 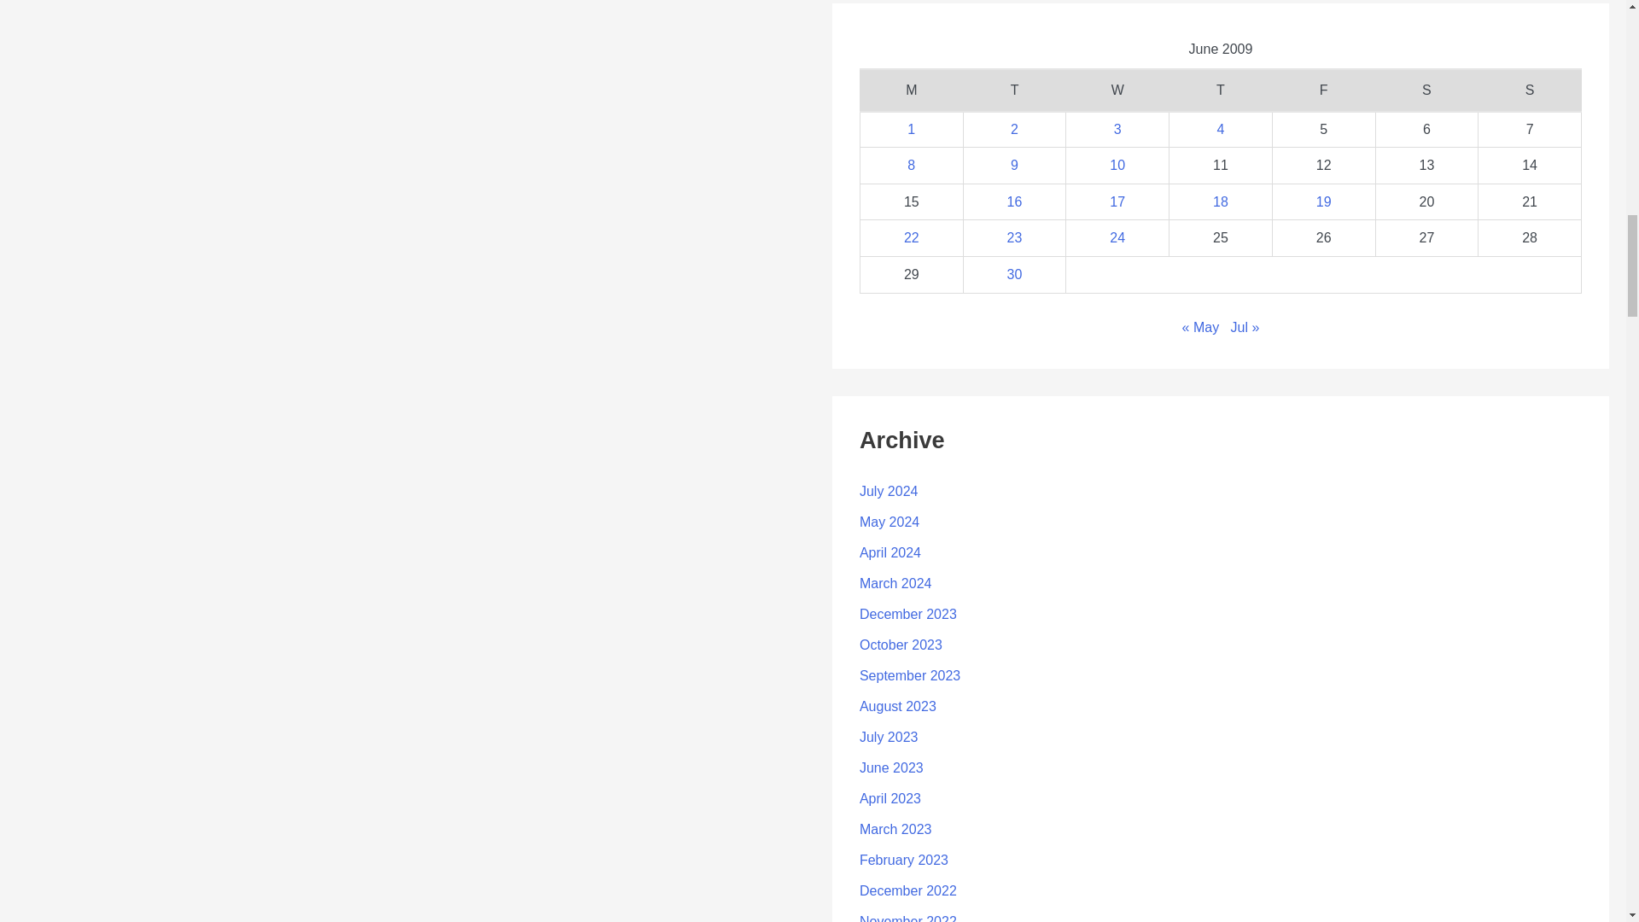 What do you see at coordinates (911, 90) in the screenshot?
I see `Monday` at bounding box center [911, 90].